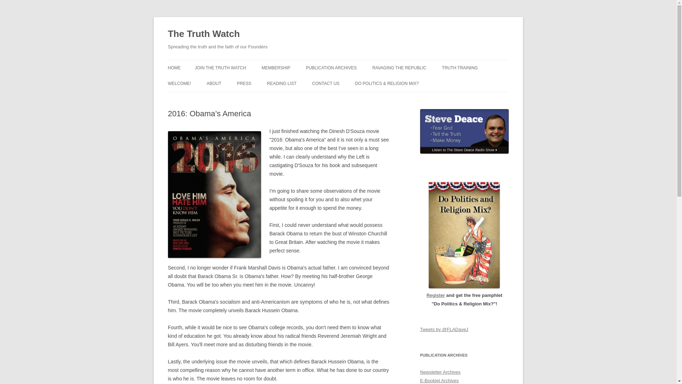  What do you see at coordinates (399, 68) in the screenshot?
I see `RAVAGING THE REPUBLIC` at bounding box center [399, 68].